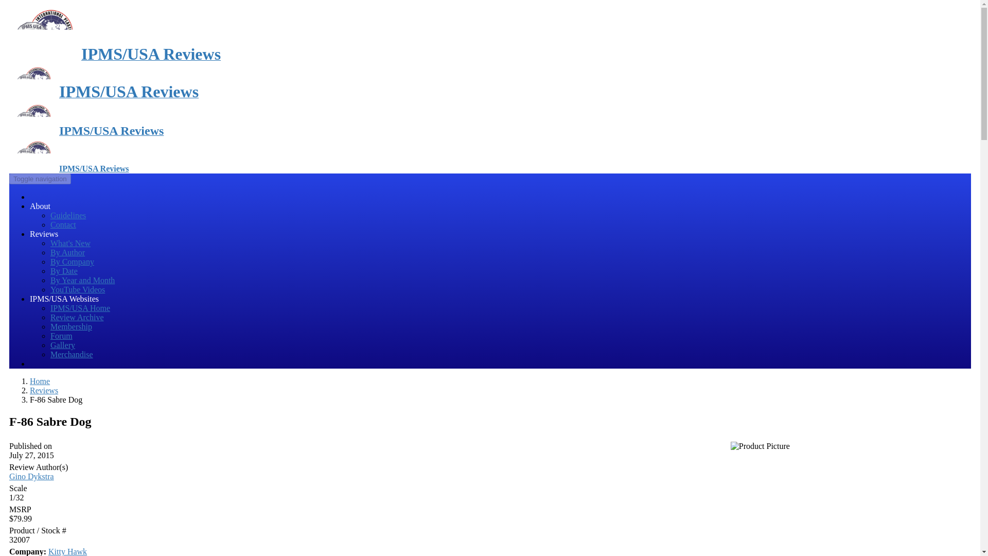 This screenshot has width=988, height=556. I want to click on Reviewers' Corps Membership and Product Review Guidelines, so click(68, 215).